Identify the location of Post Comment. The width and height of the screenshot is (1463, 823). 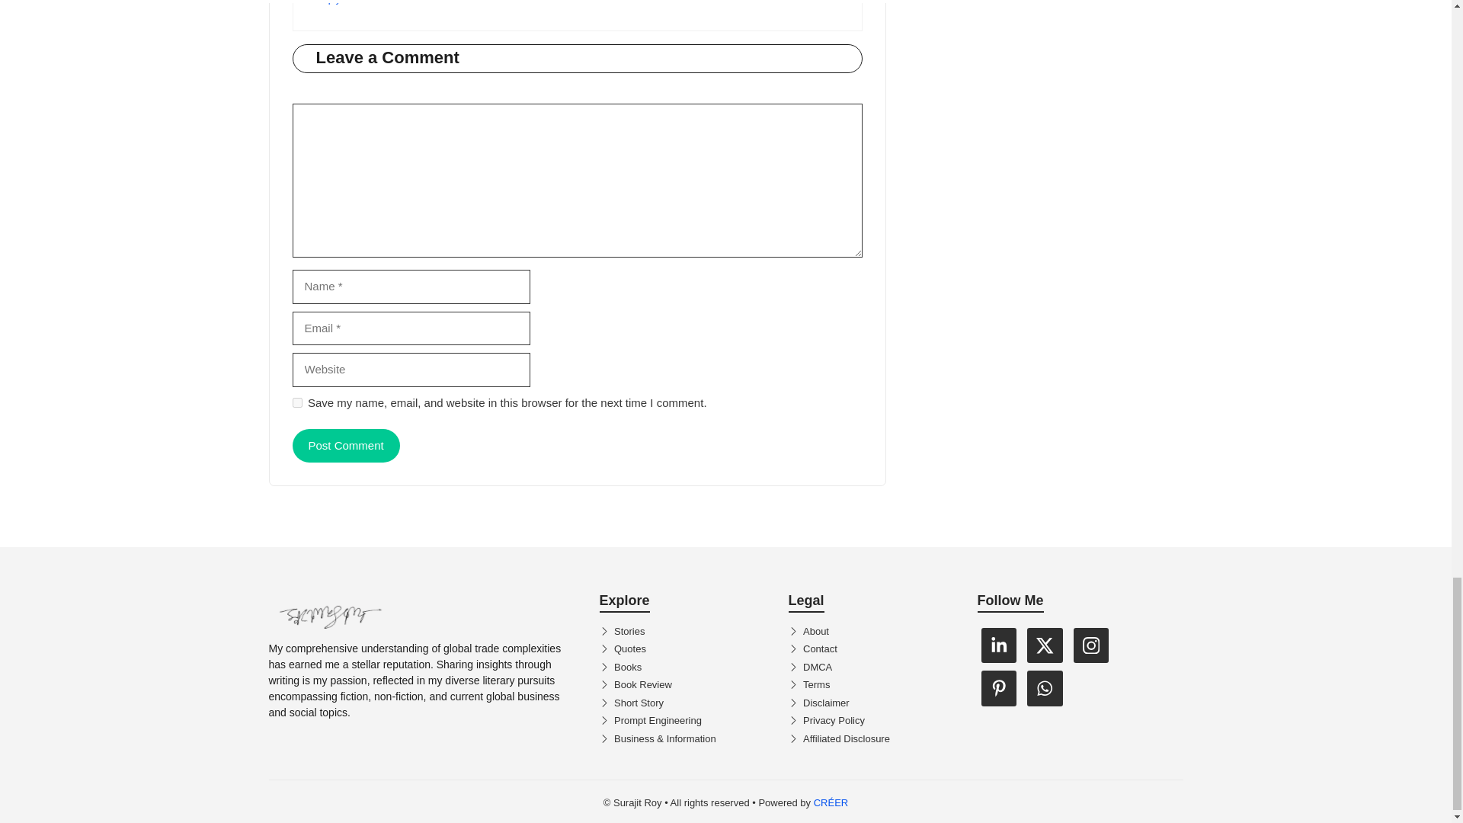
(346, 445).